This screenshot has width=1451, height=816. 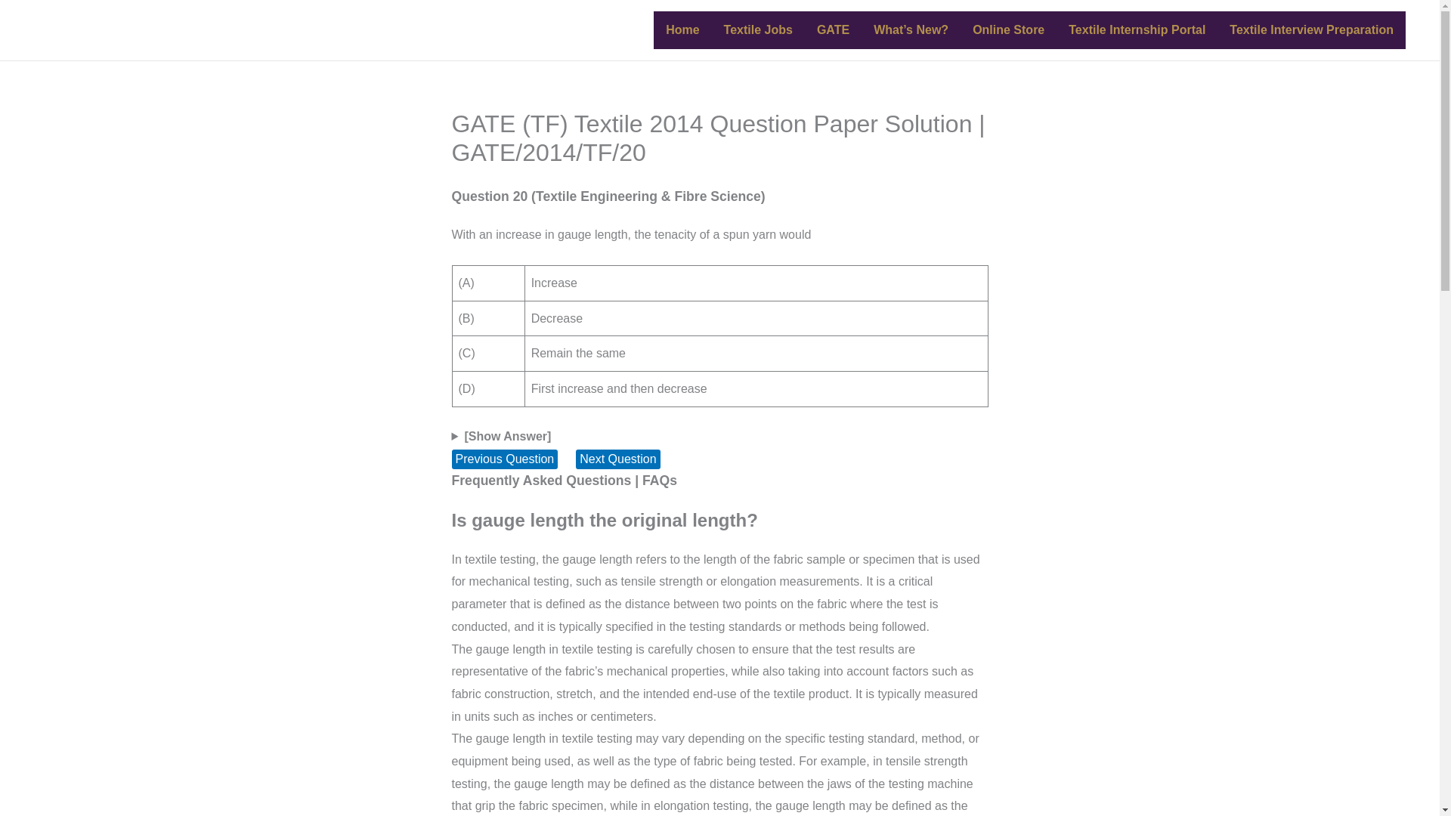 I want to click on Textile Internship Portal, so click(x=1137, y=30).